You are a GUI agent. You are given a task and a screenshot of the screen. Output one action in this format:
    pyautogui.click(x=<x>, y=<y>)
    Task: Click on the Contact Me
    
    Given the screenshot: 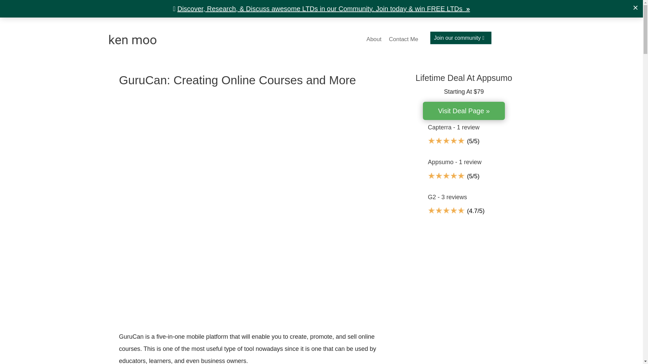 What is the action you would take?
    pyautogui.click(x=403, y=40)
    